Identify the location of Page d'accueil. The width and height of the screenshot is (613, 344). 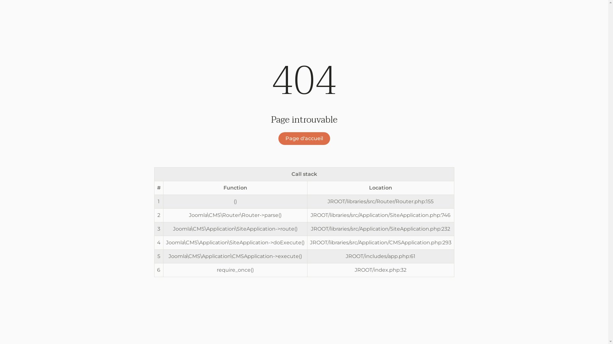
(304, 139).